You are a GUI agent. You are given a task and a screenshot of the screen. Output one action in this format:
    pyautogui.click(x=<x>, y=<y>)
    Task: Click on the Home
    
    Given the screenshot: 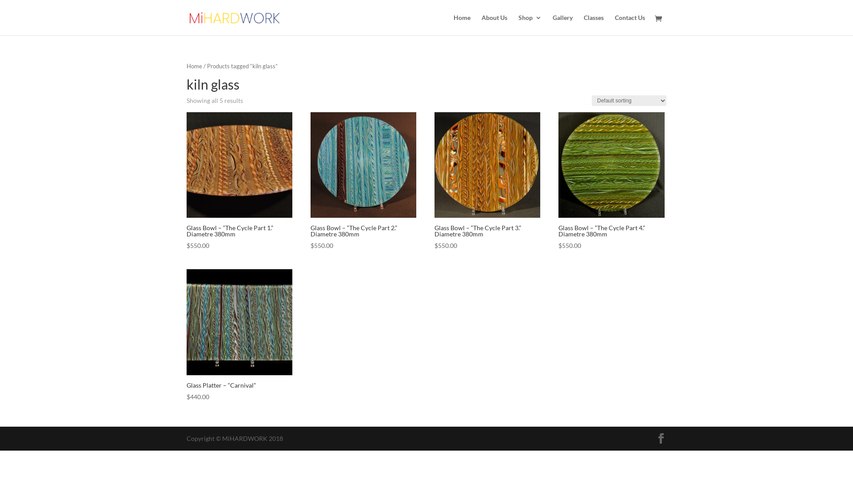 What is the action you would take?
    pyautogui.click(x=195, y=66)
    